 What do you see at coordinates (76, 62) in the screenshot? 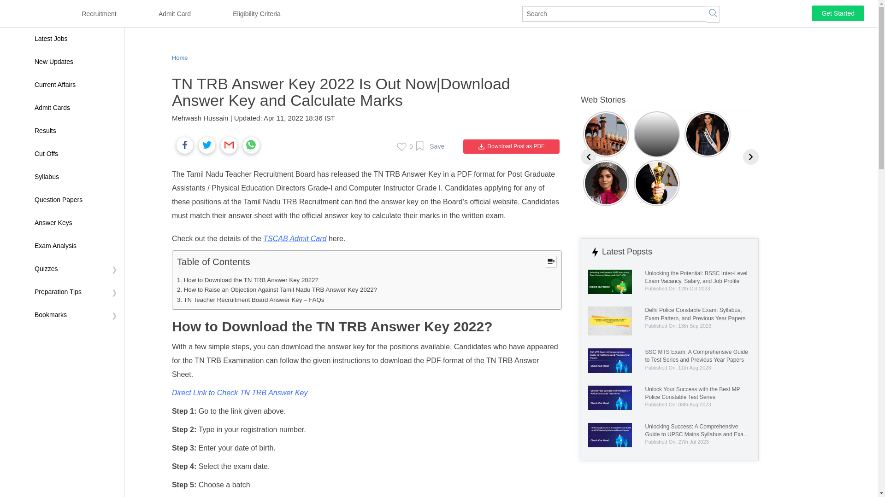
I see `New Updates` at bounding box center [76, 62].